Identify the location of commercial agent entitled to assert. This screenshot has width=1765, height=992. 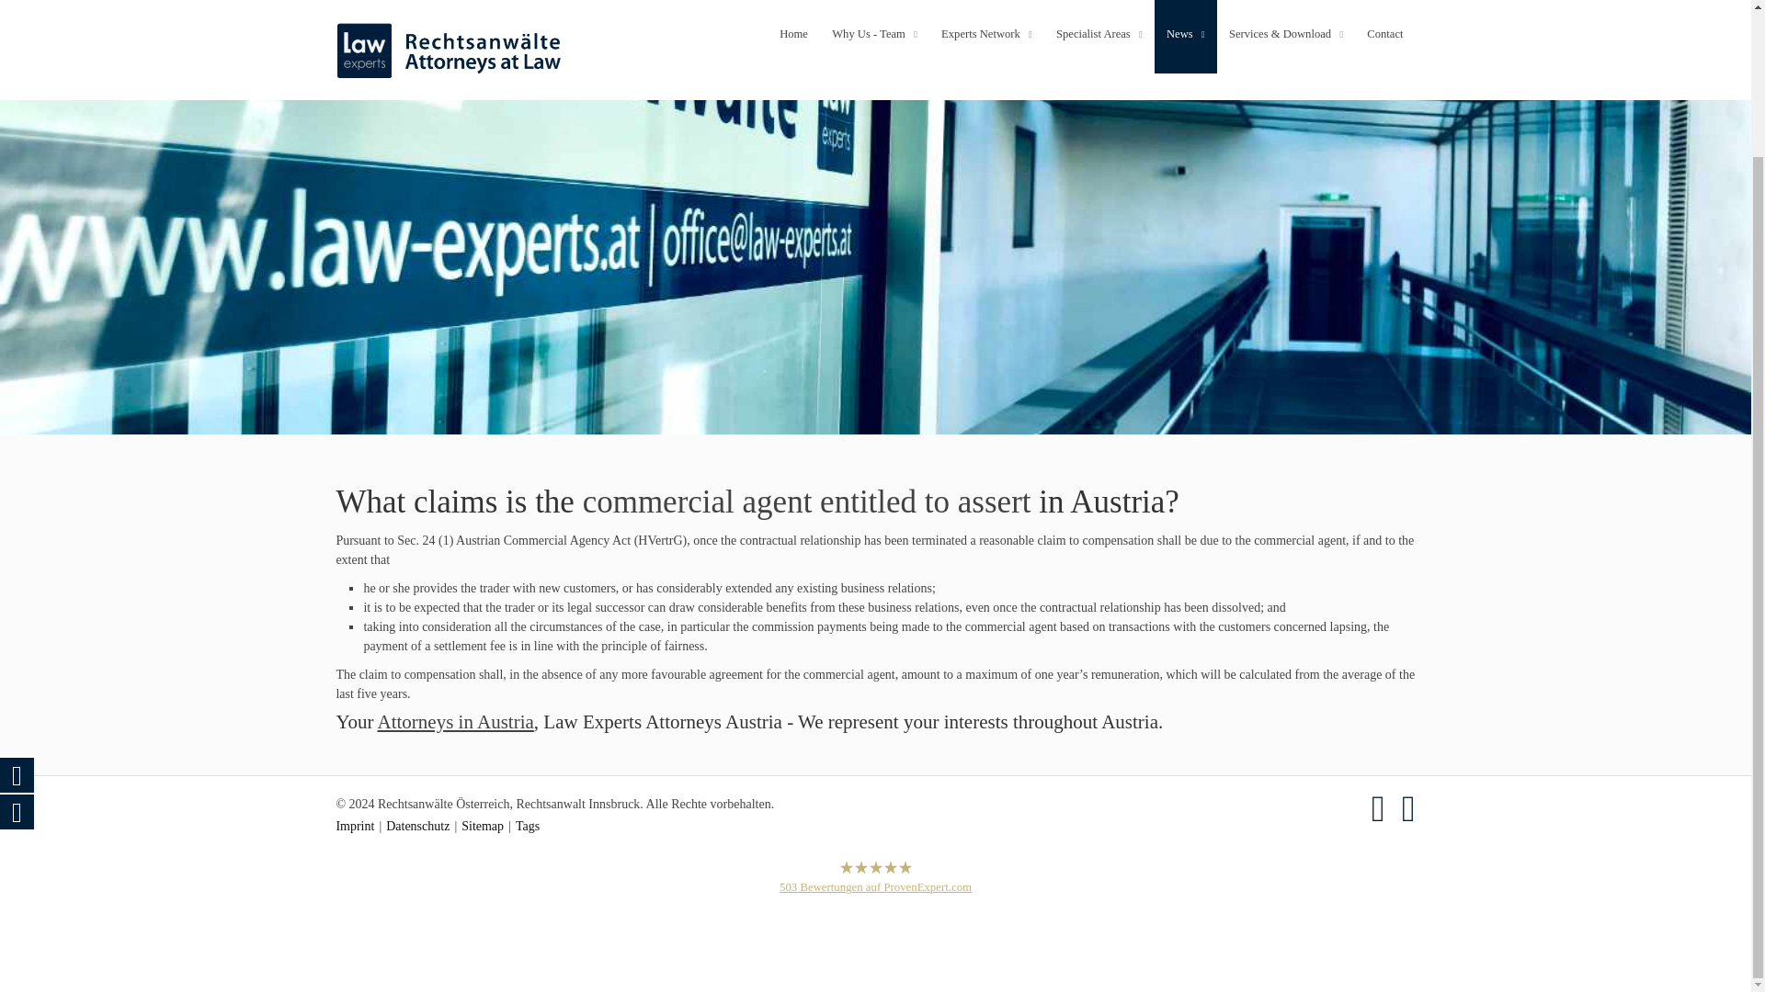
(806, 502).